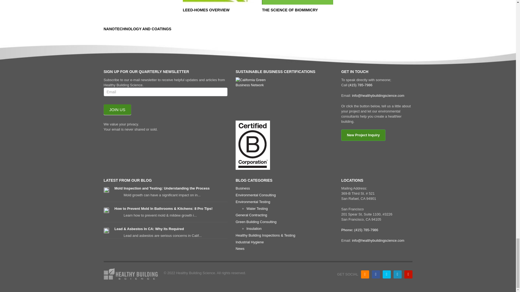 This screenshot has height=292, width=520. I want to click on Twitter, so click(386, 274).